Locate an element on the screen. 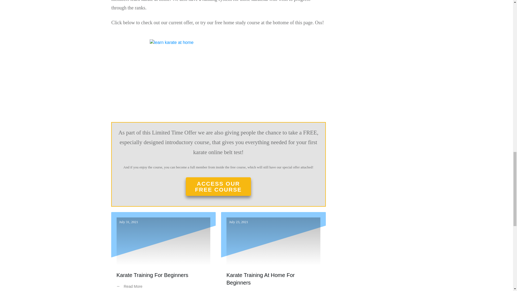 The width and height of the screenshot is (517, 291). Read More is located at coordinates (240, 290).